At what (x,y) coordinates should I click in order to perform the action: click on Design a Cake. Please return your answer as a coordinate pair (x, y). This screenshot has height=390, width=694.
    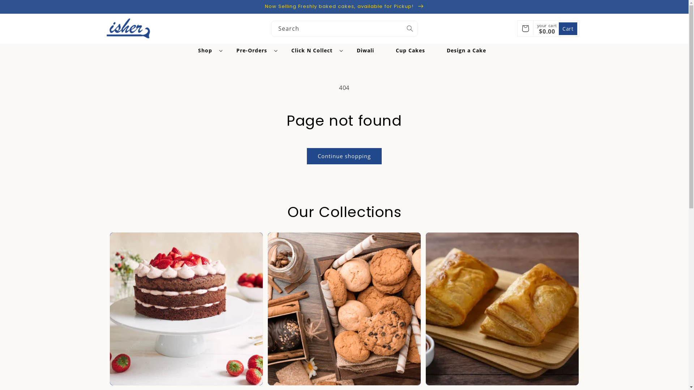
    Looking at the image, I should click on (466, 51).